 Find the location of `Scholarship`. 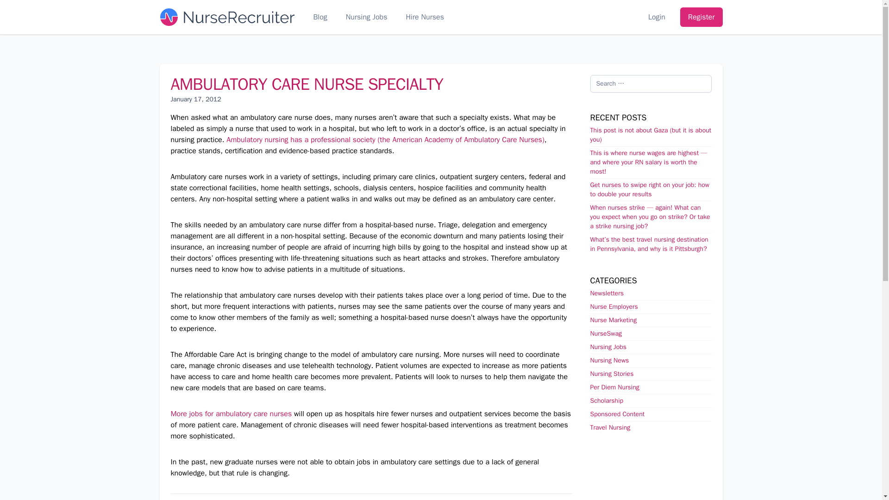

Scholarship is located at coordinates (607, 400).